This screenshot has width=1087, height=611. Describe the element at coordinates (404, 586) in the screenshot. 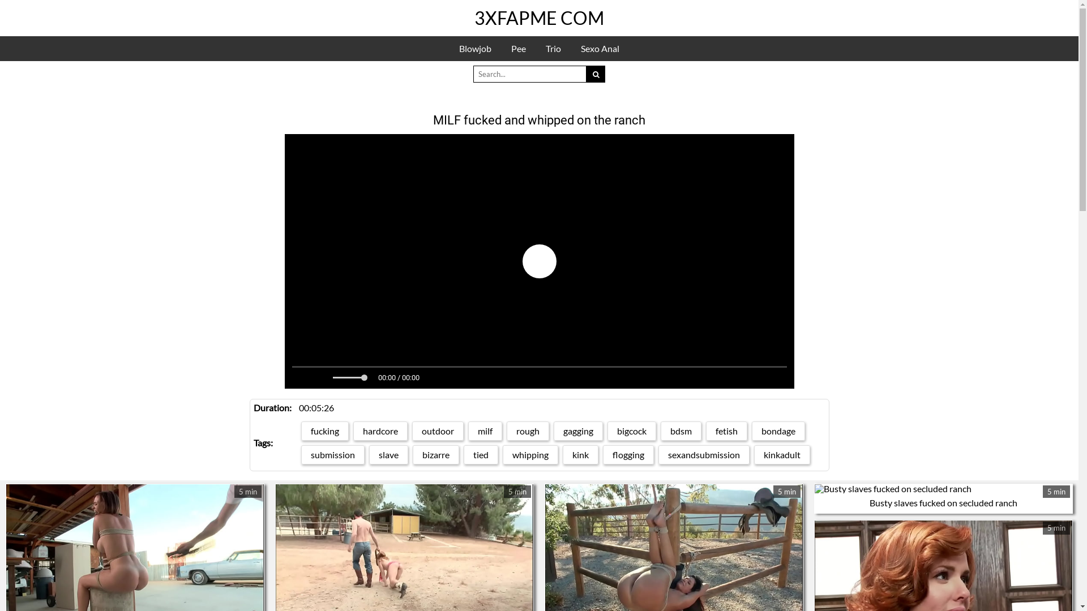

I see `Big dick cowboy anal fucks bound teen` at that location.